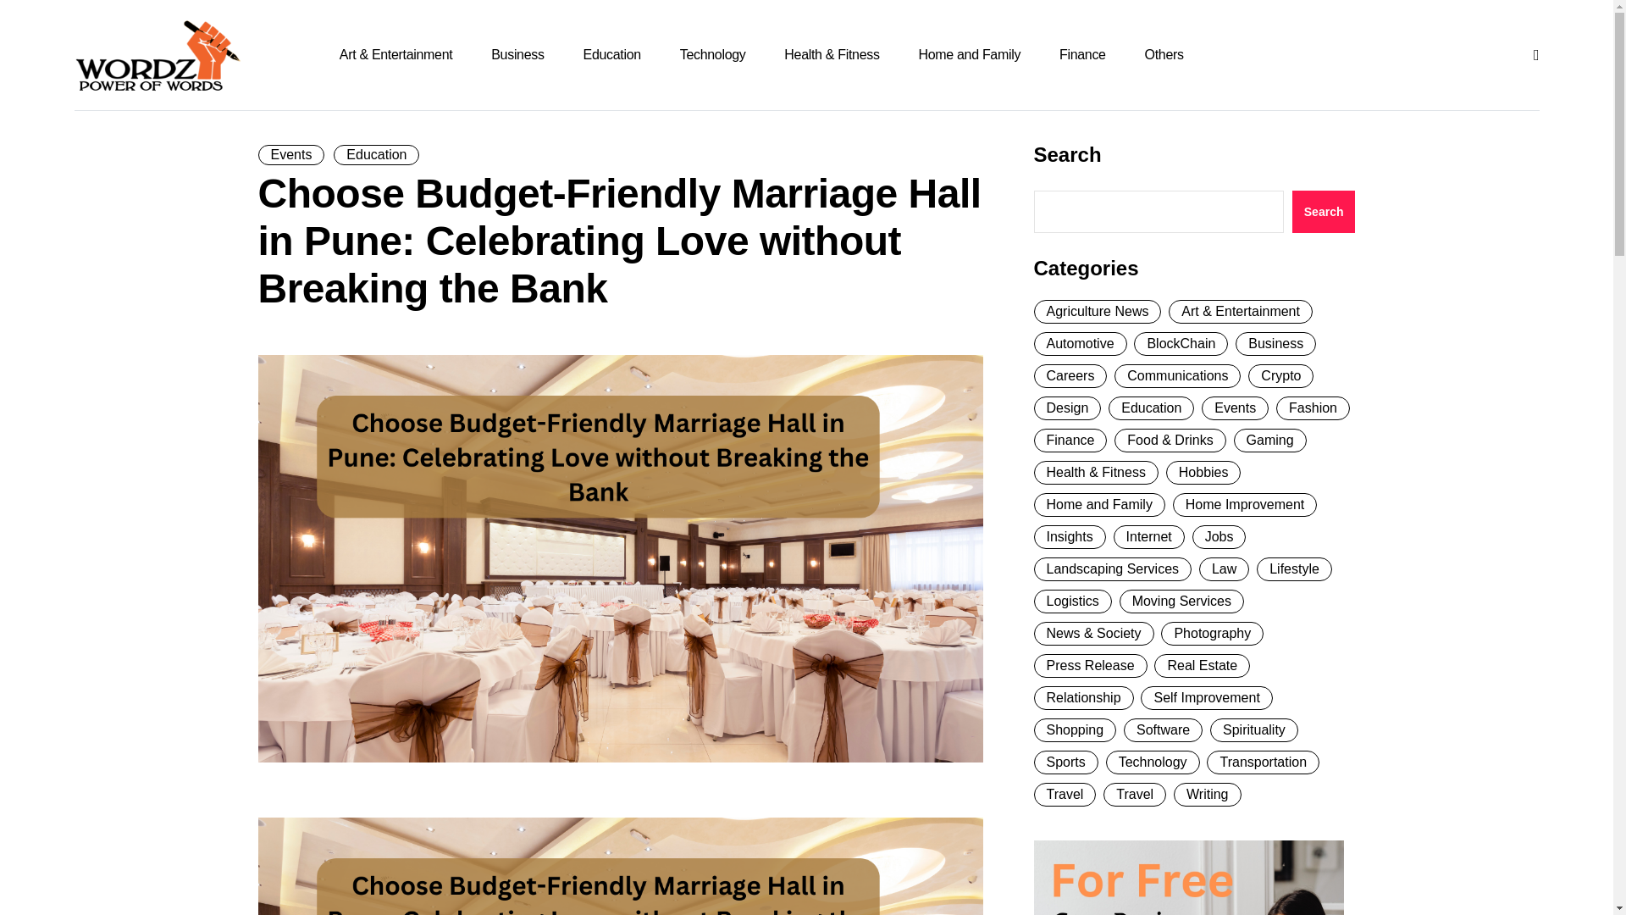  Describe the element at coordinates (1162, 55) in the screenshot. I see `Others` at that location.